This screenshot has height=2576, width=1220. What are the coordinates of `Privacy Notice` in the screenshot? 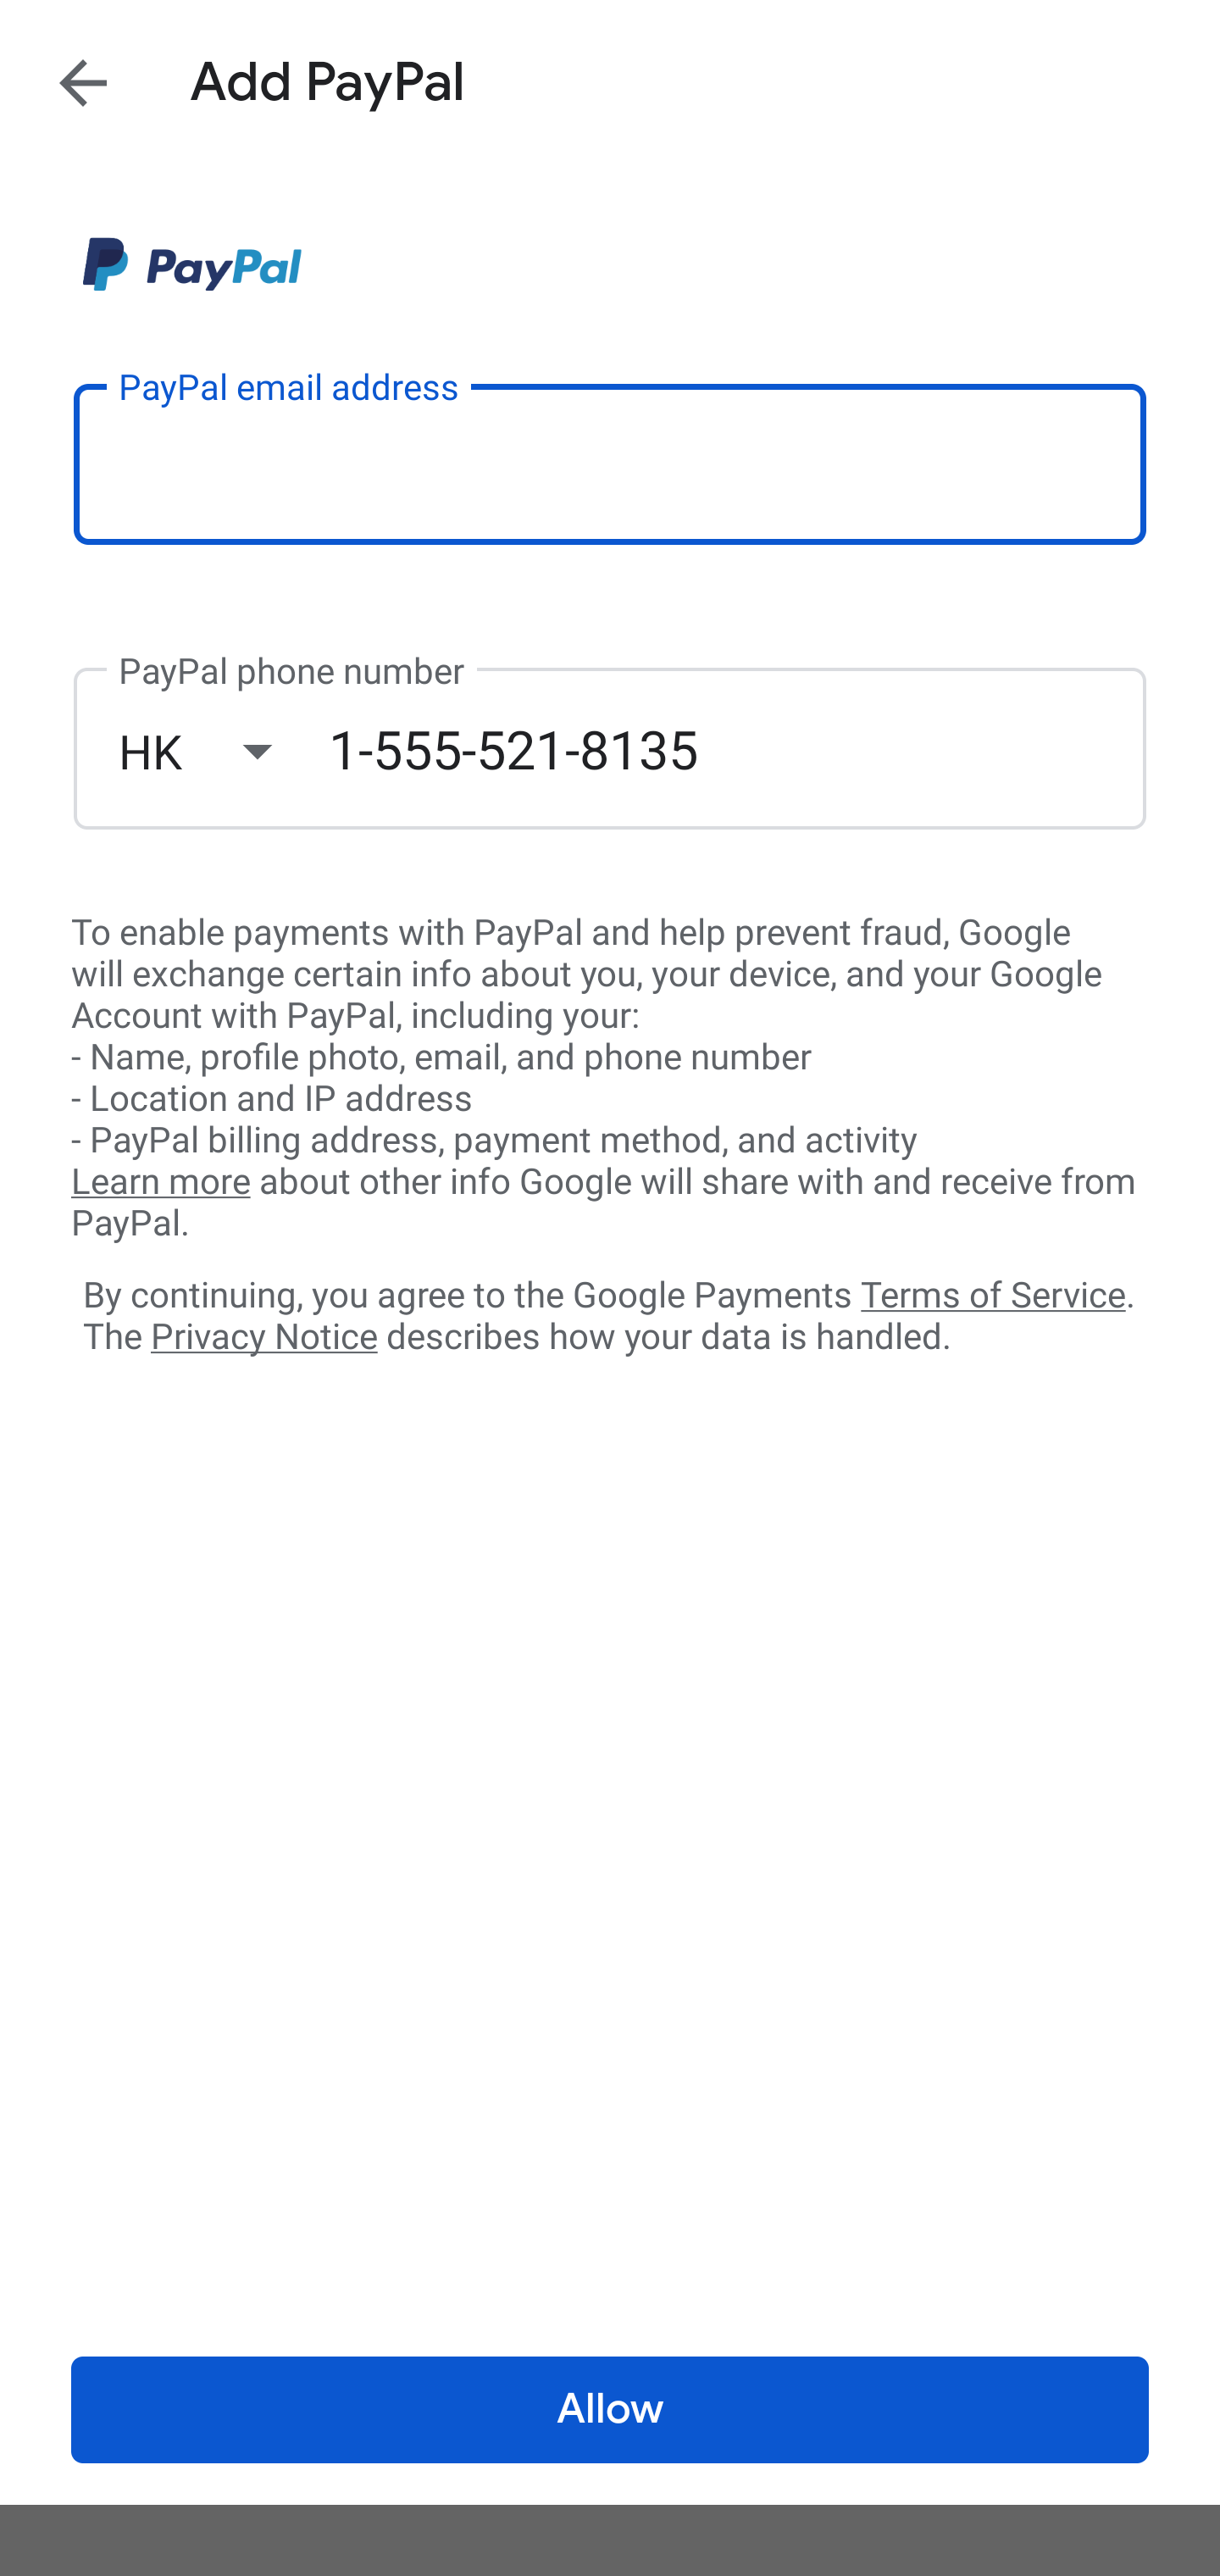 It's located at (263, 1338).